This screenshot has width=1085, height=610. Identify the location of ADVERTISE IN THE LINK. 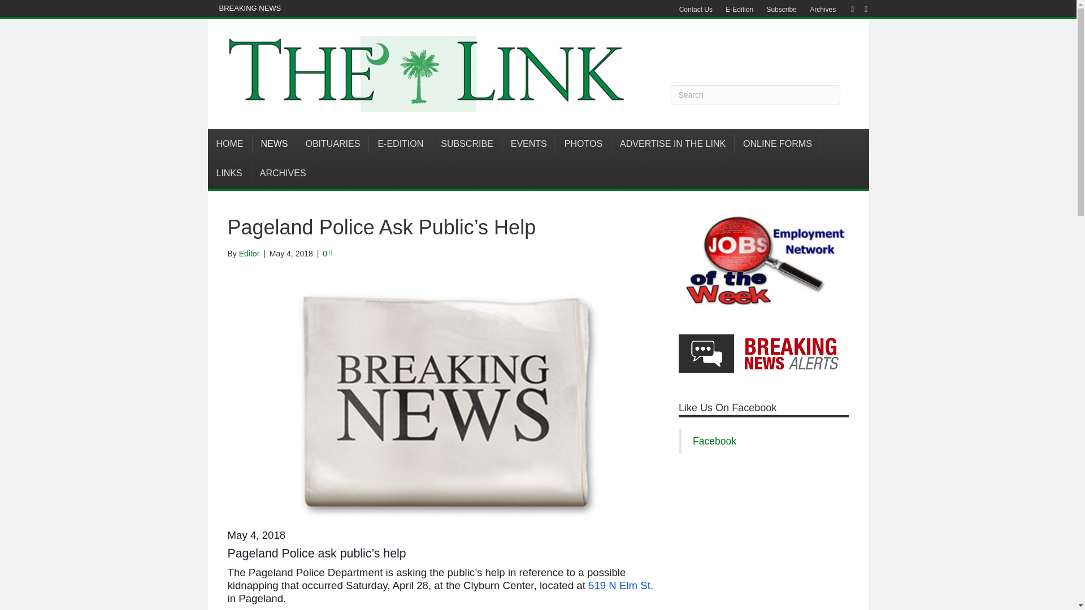
(672, 143).